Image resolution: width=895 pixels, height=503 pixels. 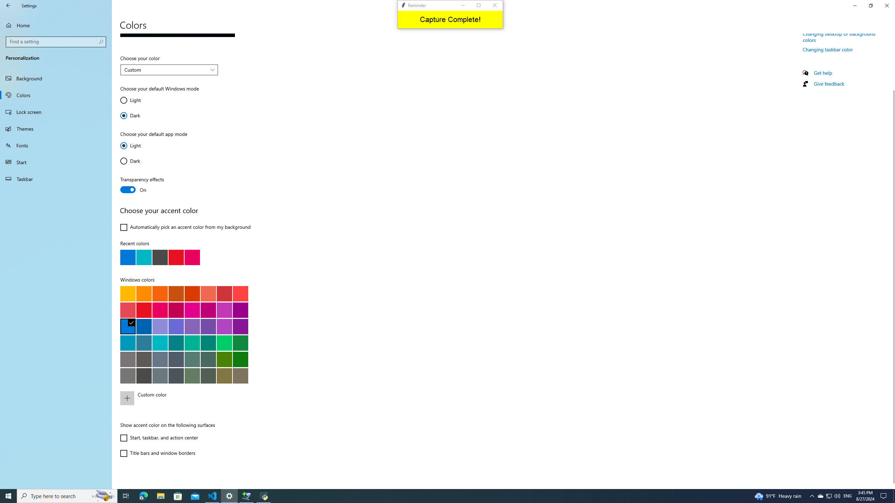 I want to click on Cool blue bright, so click(x=128, y=343).